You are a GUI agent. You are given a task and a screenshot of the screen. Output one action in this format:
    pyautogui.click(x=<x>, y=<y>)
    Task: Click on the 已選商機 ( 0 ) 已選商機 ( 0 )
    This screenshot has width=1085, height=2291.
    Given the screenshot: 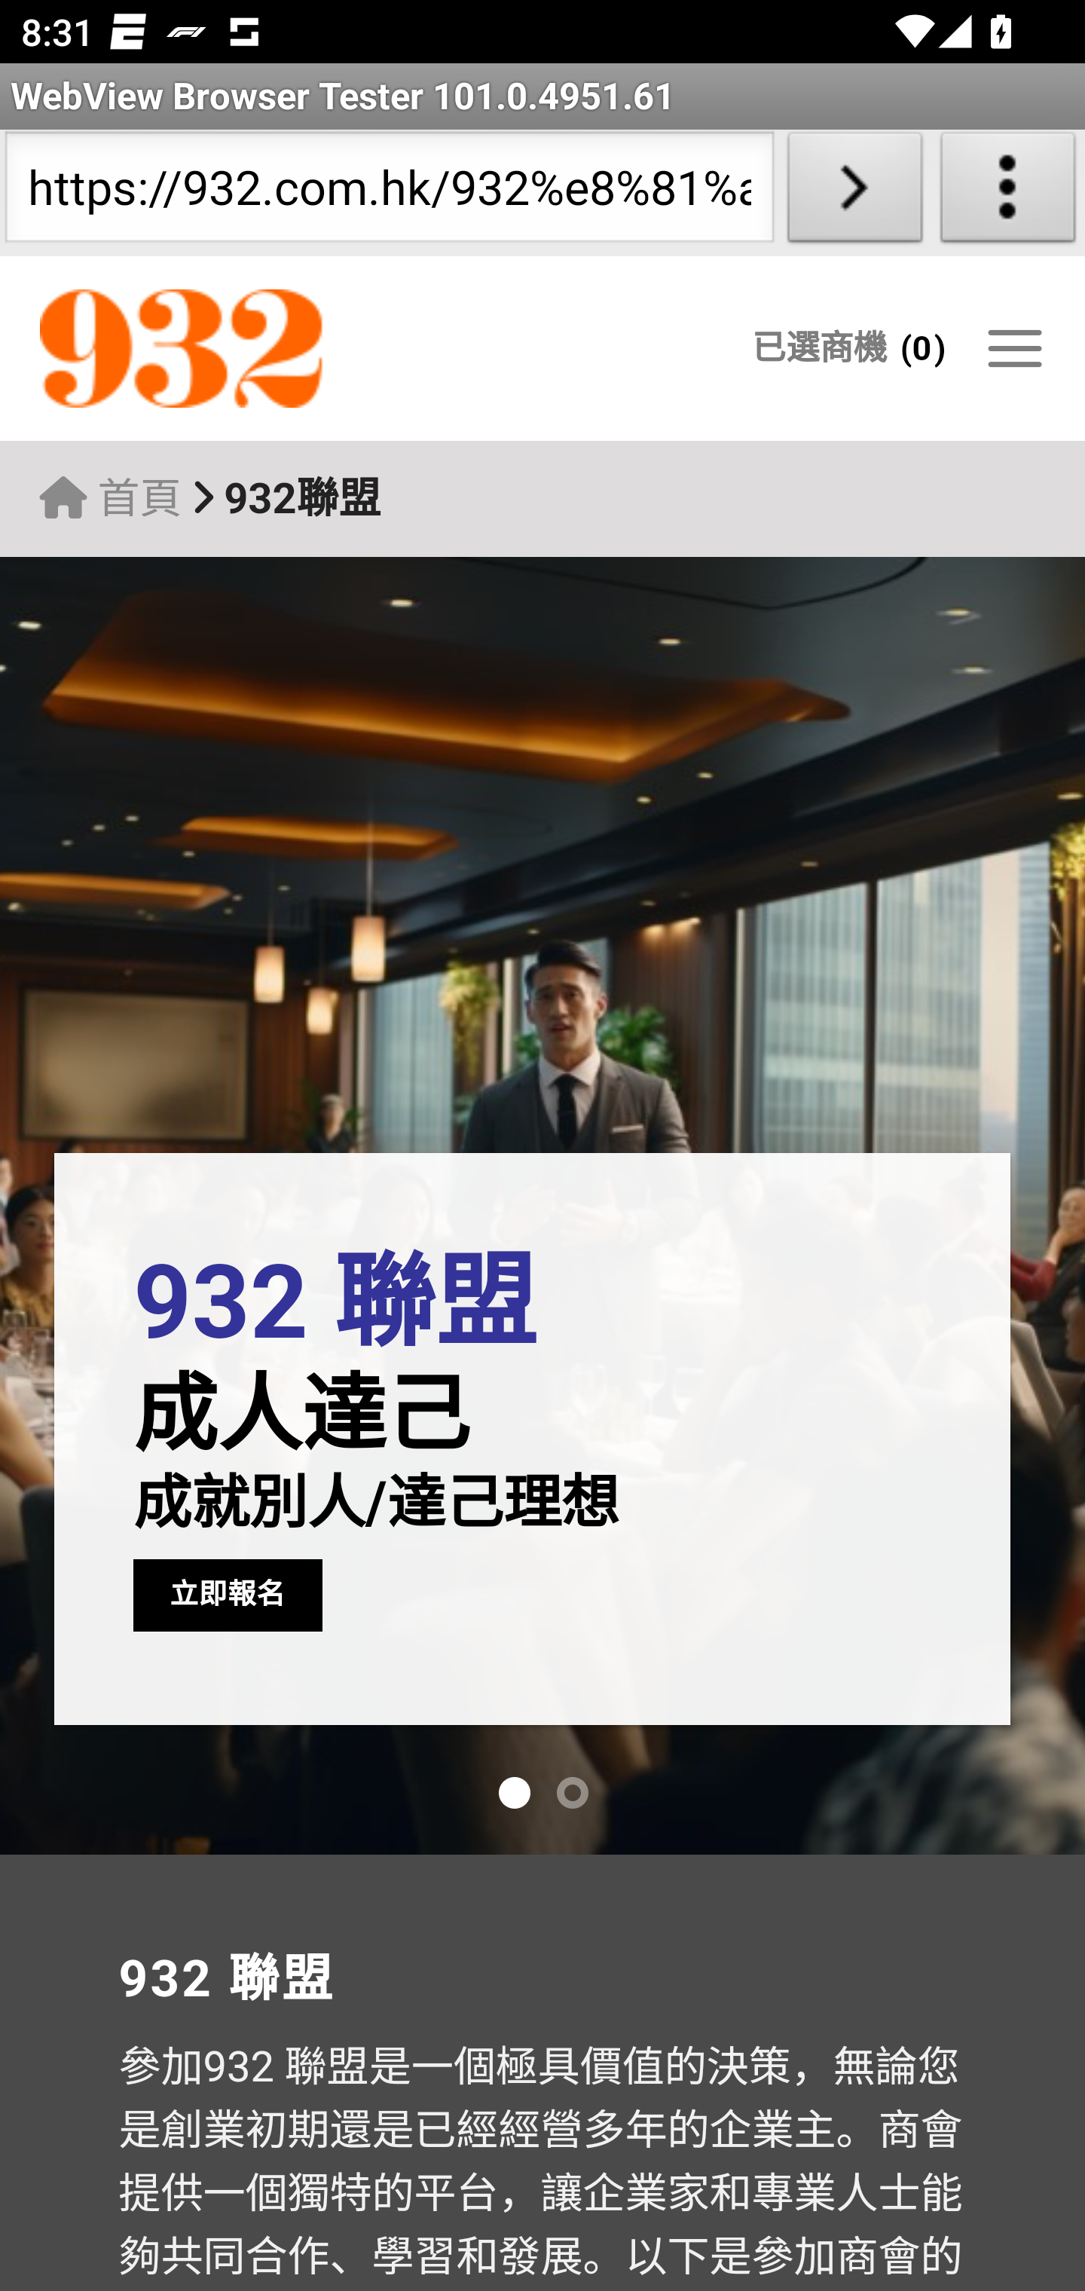 What is the action you would take?
    pyautogui.click(x=848, y=348)
    